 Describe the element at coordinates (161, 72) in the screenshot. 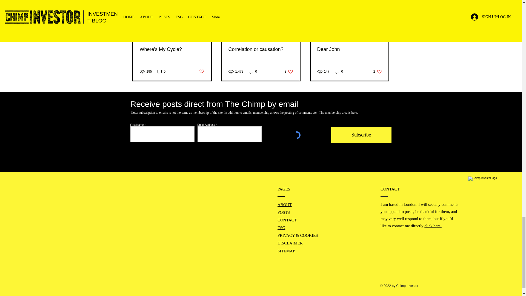

I see `0` at that location.